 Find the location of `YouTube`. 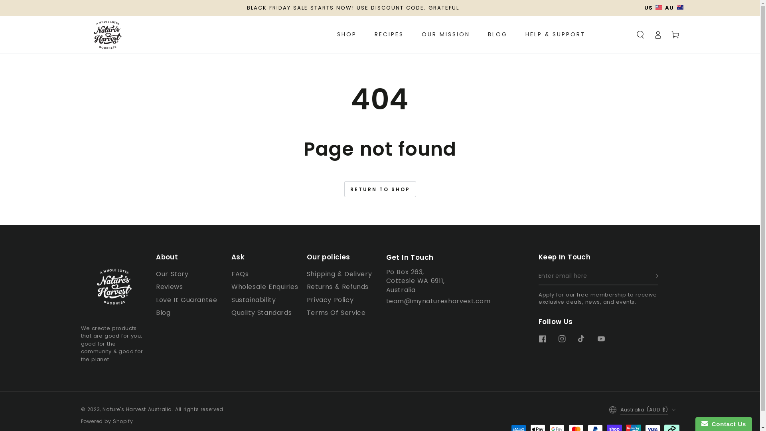

YouTube is located at coordinates (601, 339).